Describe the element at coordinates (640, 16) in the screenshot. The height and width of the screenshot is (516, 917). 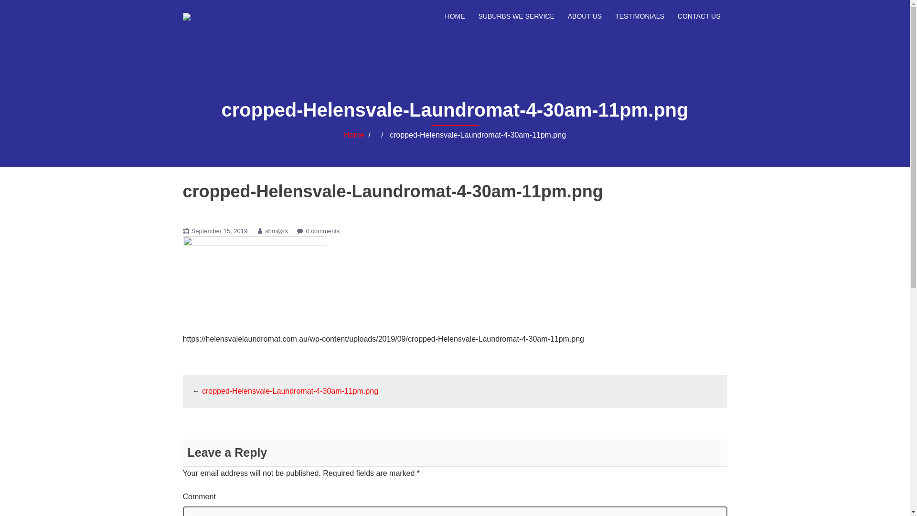
I see `TESTIMONIALS` at that location.